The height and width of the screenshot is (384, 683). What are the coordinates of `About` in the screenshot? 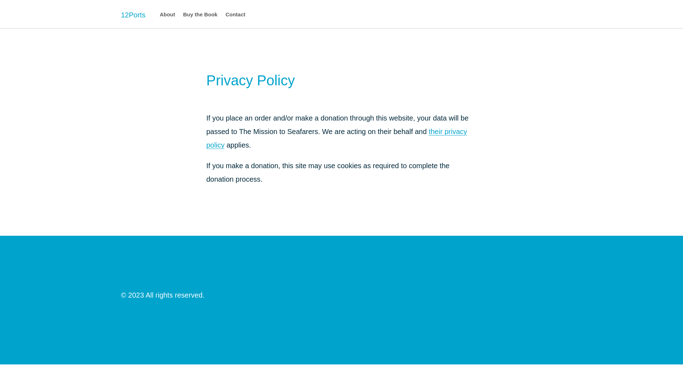 It's located at (167, 15).